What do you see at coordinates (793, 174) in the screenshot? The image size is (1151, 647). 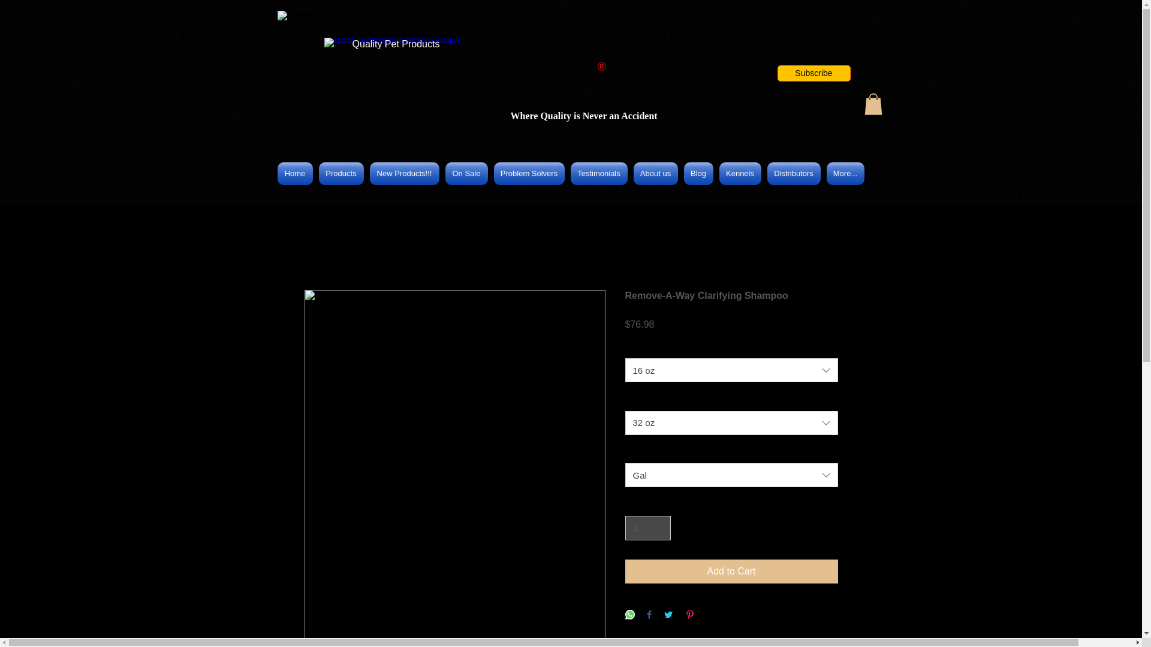 I see `Distributors` at bounding box center [793, 174].